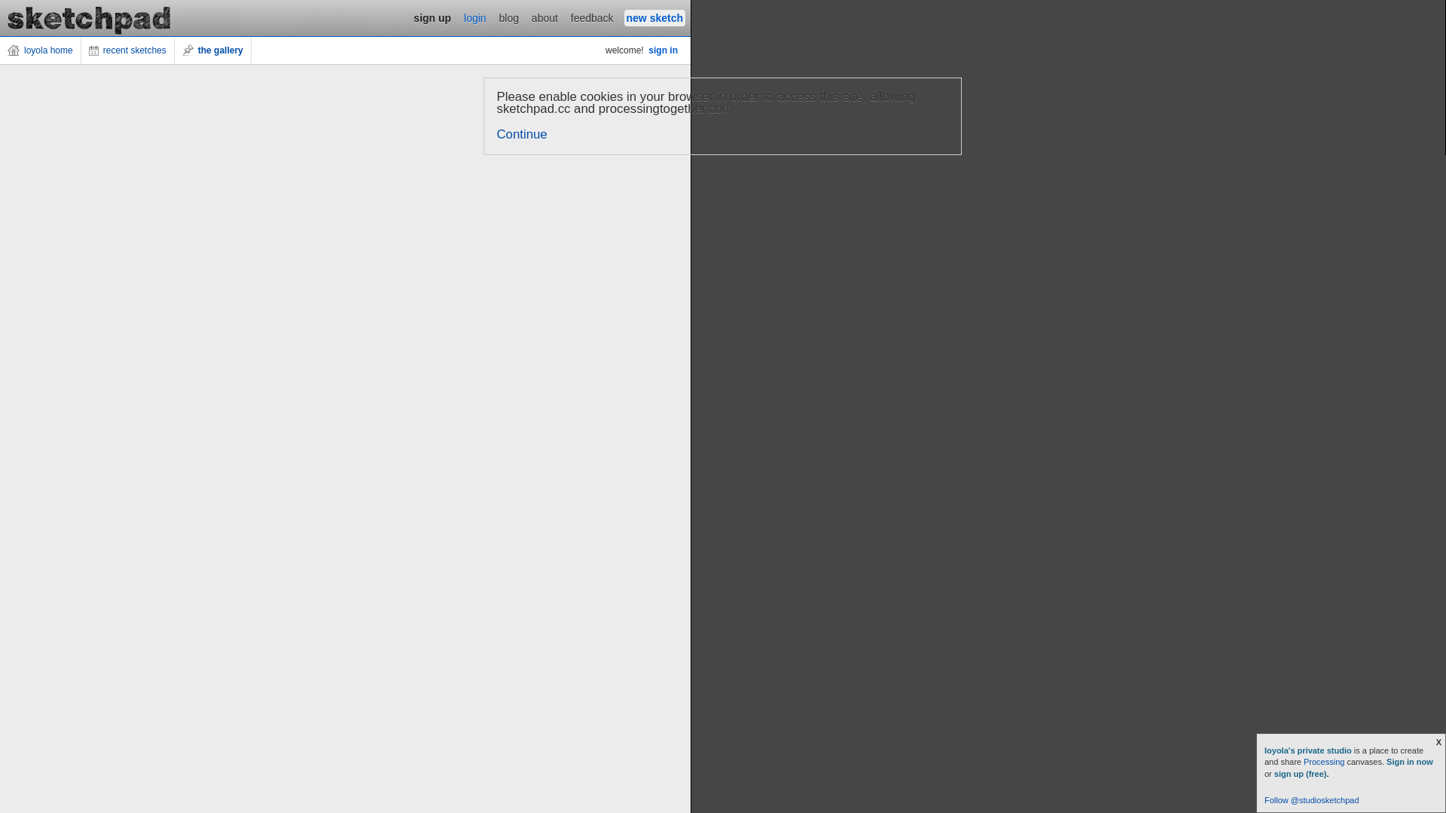  What do you see at coordinates (128, 50) in the screenshot?
I see `recent sketches` at bounding box center [128, 50].